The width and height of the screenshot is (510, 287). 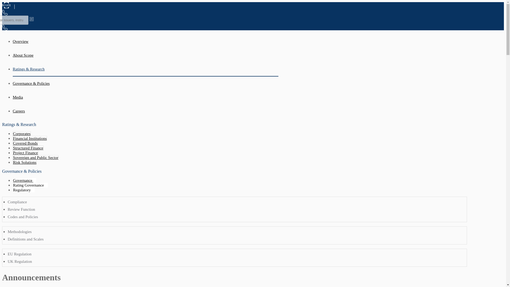 I want to click on Structured Finance, so click(x=28, y=148).